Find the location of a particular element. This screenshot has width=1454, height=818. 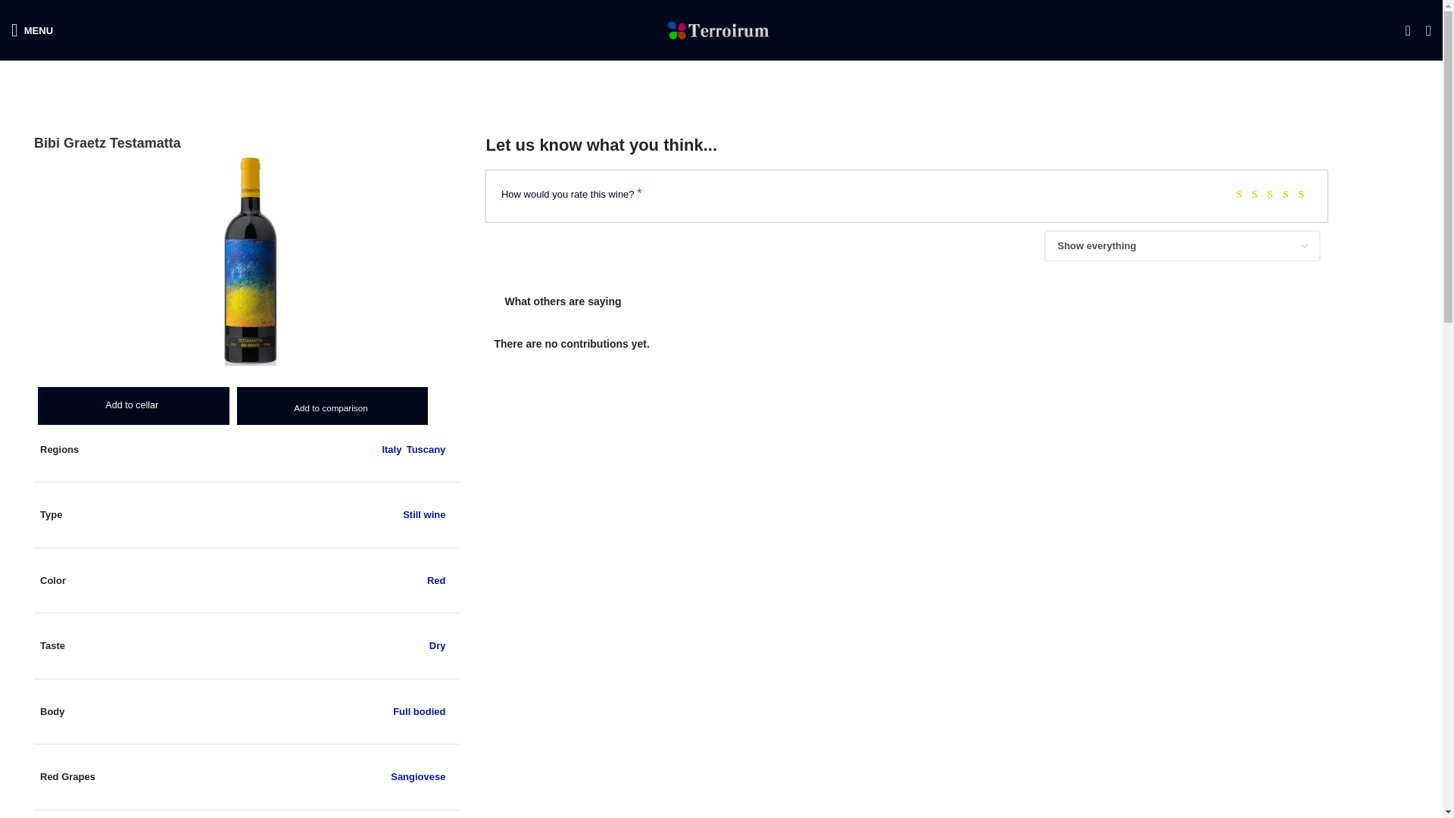

Red is located at coordinates (436, 580).